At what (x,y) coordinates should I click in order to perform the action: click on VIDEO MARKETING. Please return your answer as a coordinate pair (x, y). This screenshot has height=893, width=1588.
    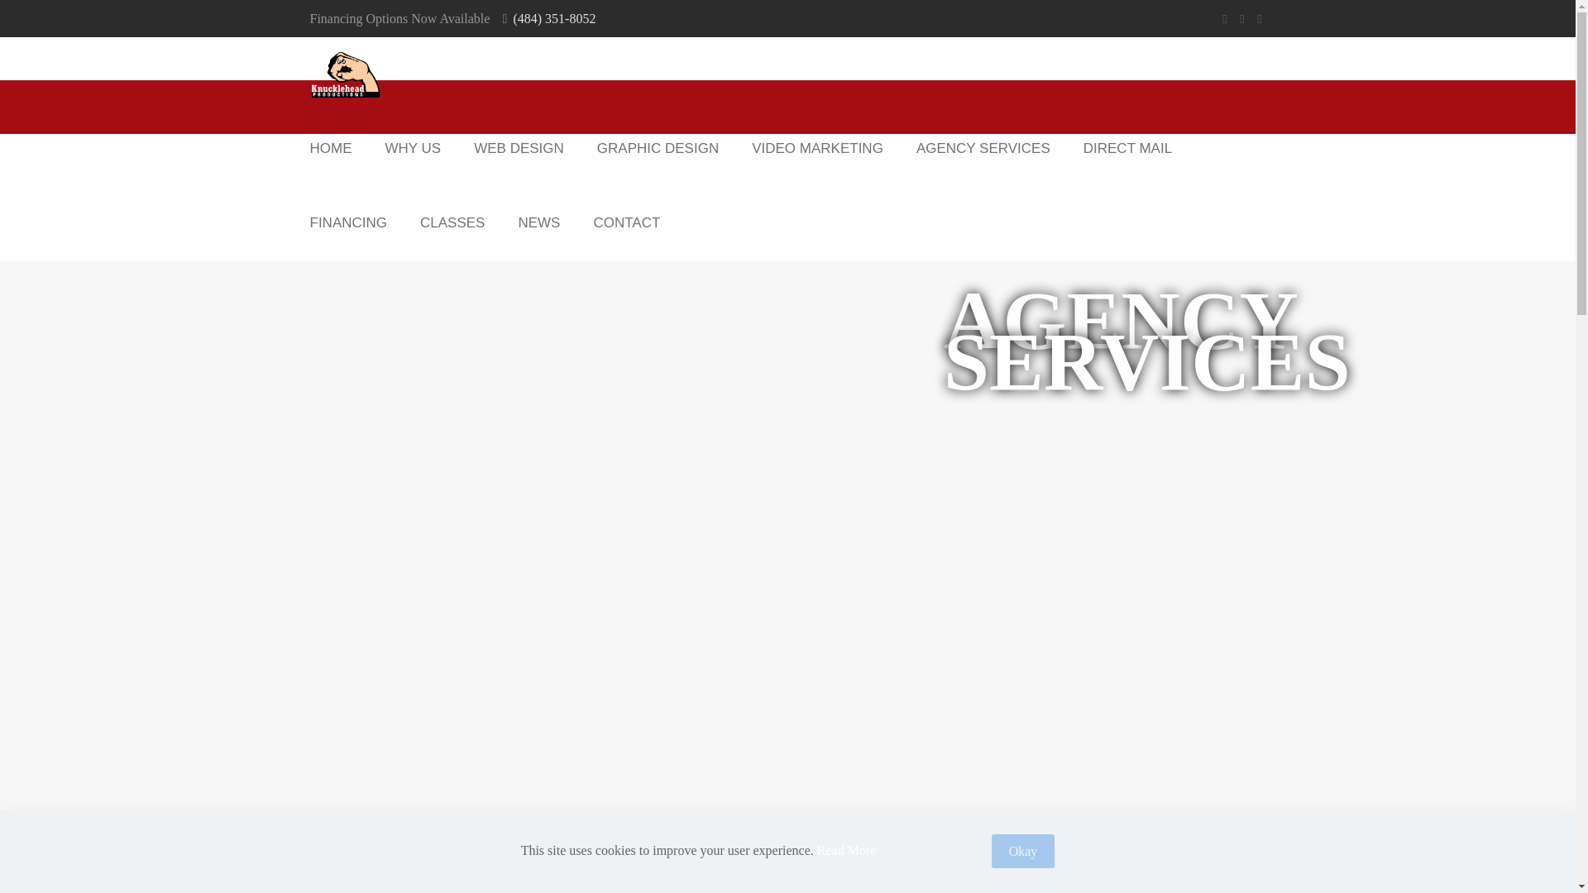
    Looking at the image, I should click on (817, 149).